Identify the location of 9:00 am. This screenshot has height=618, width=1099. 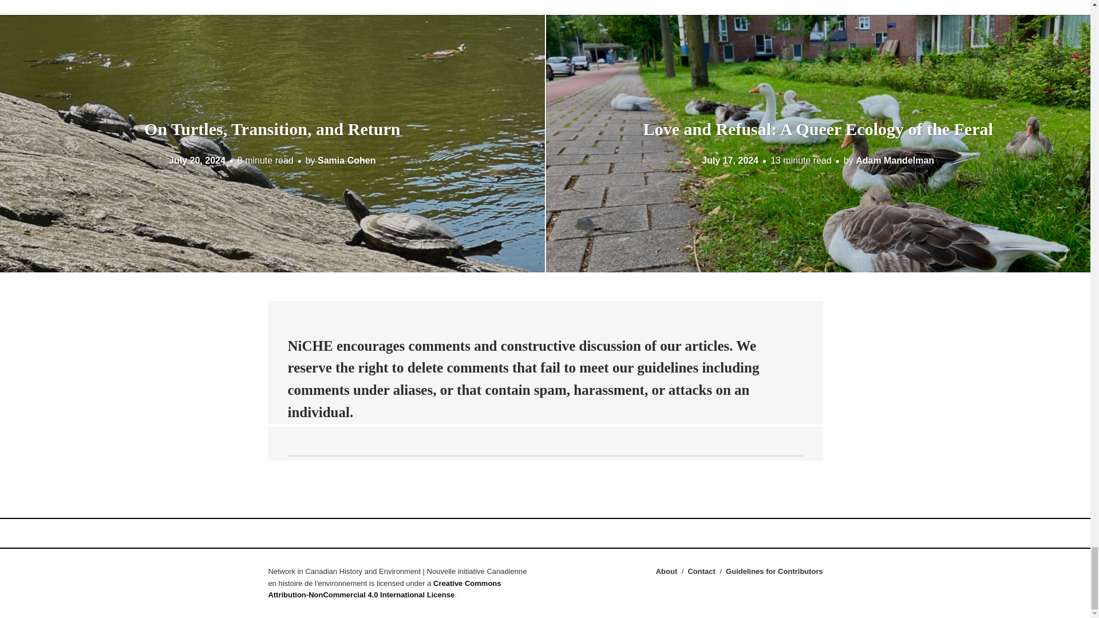
(197, 160).